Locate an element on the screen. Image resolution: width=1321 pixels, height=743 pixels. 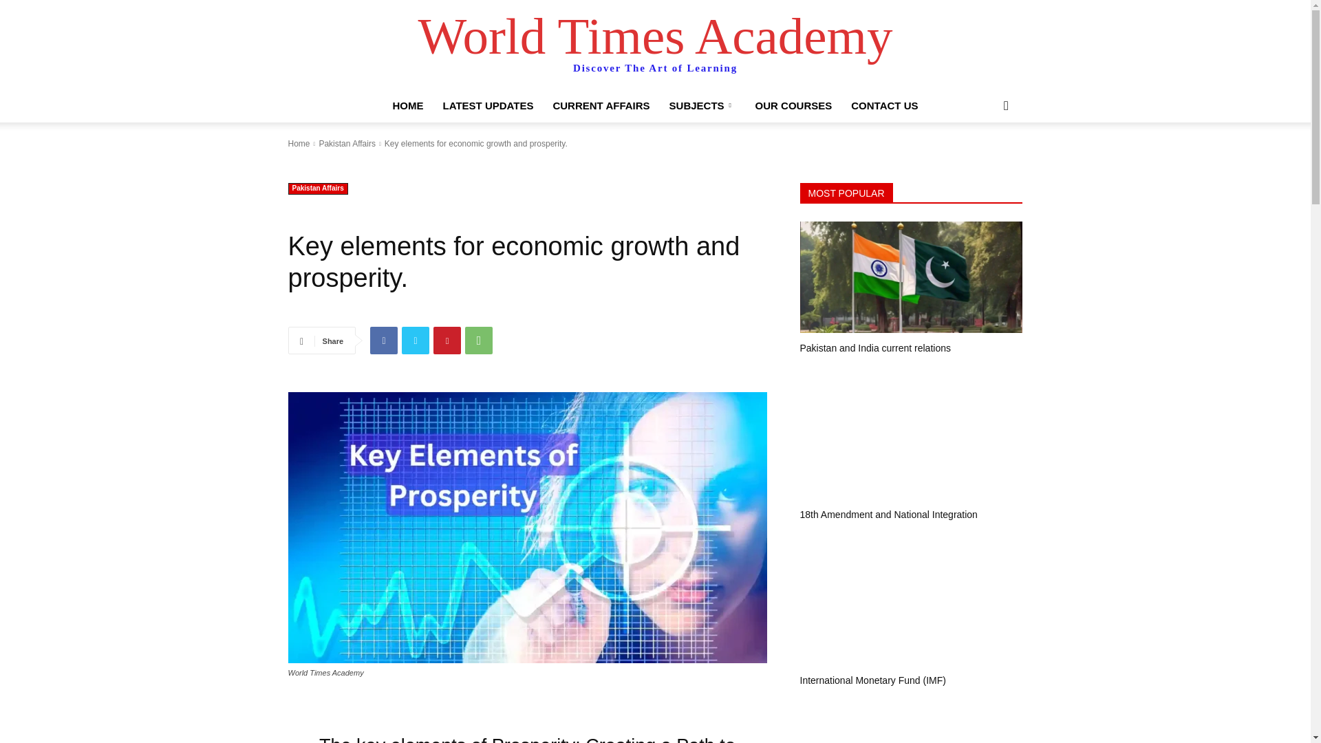
SUBJECTS is located at coordinates (702, 106).